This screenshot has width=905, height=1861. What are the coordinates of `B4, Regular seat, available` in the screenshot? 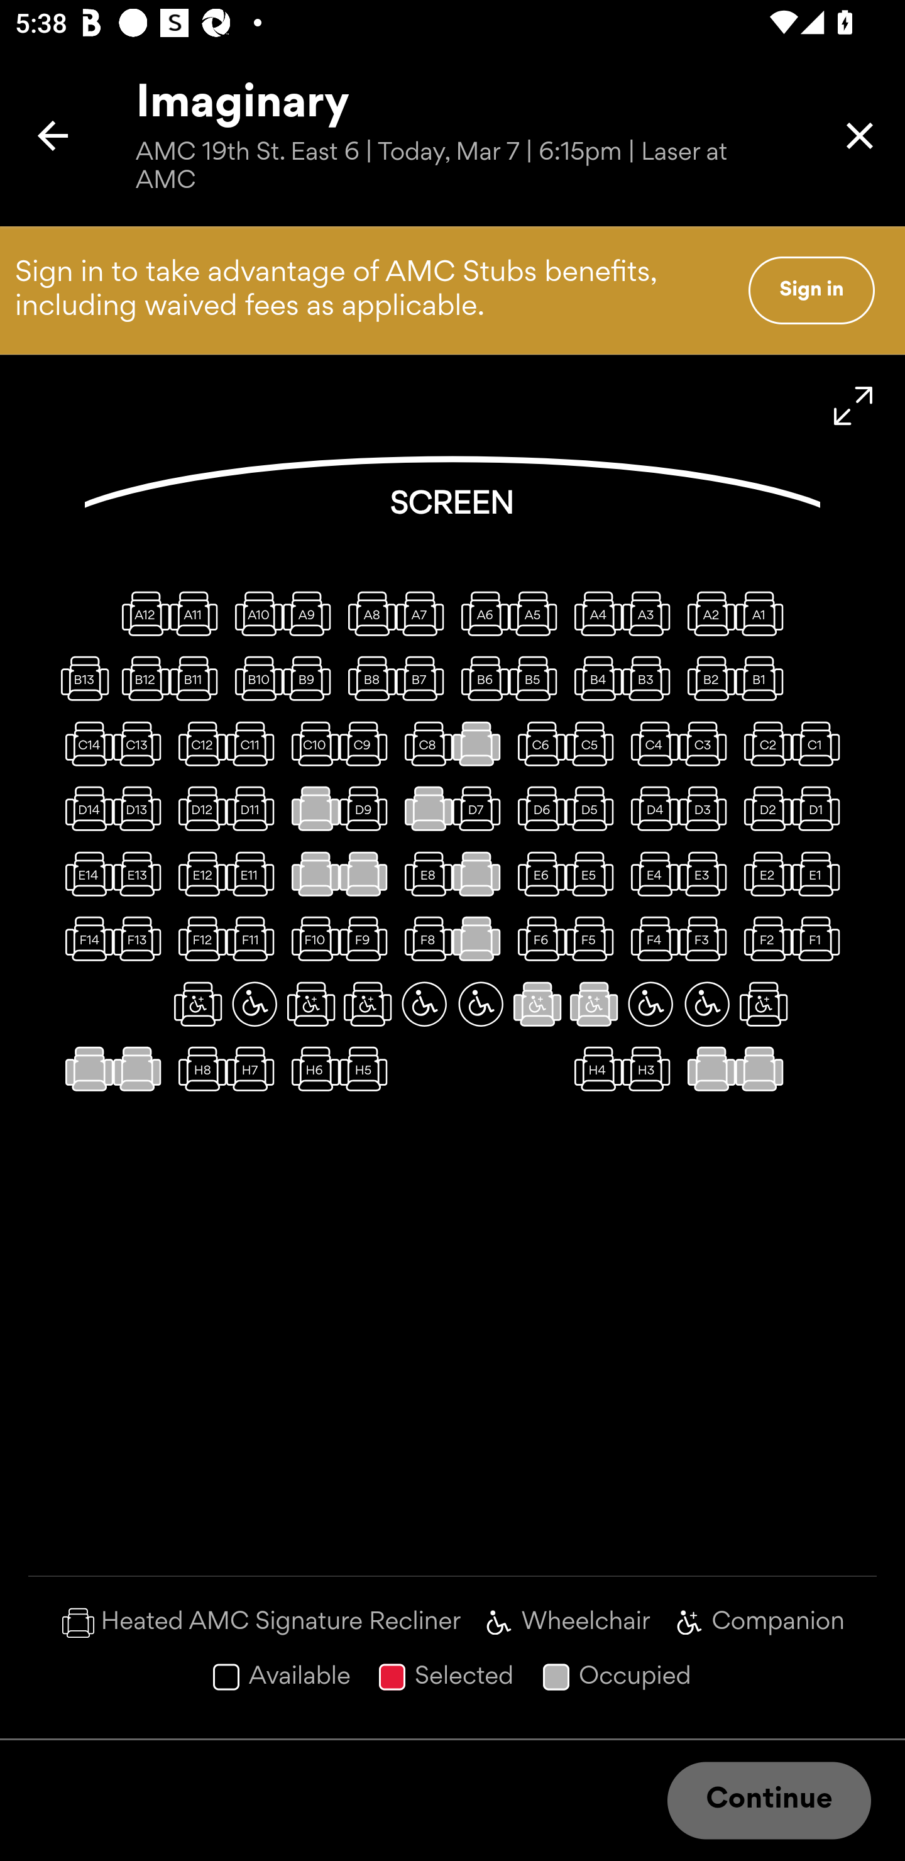 It's located at (594, 678).